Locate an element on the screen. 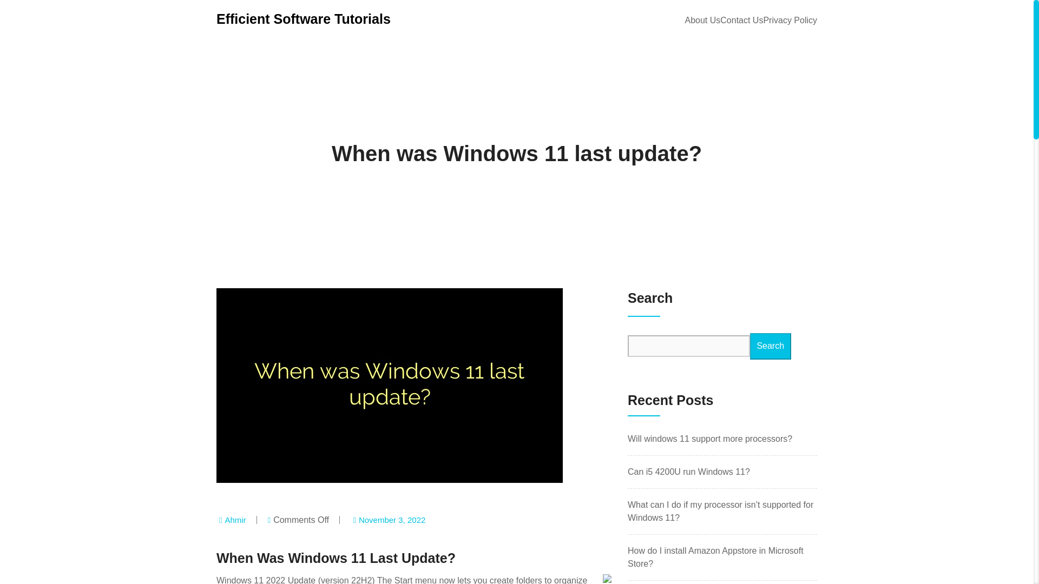 The height and width of the screenshot is (584, 1039). Privacy Policy is located at coordinates (790, 19).